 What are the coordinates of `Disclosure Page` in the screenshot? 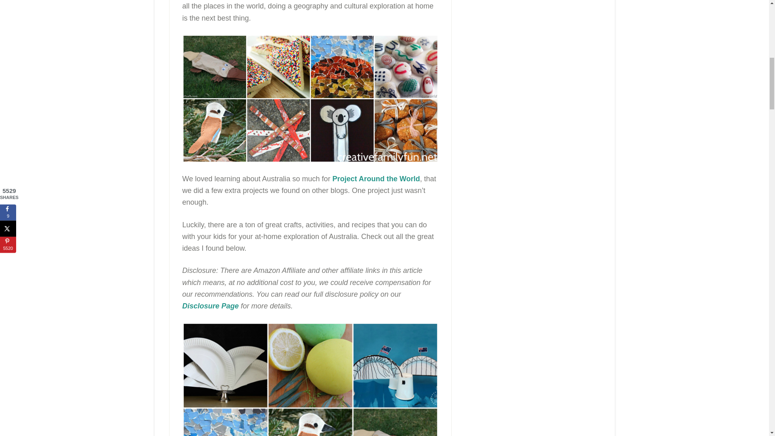 It's located at (210, 306).